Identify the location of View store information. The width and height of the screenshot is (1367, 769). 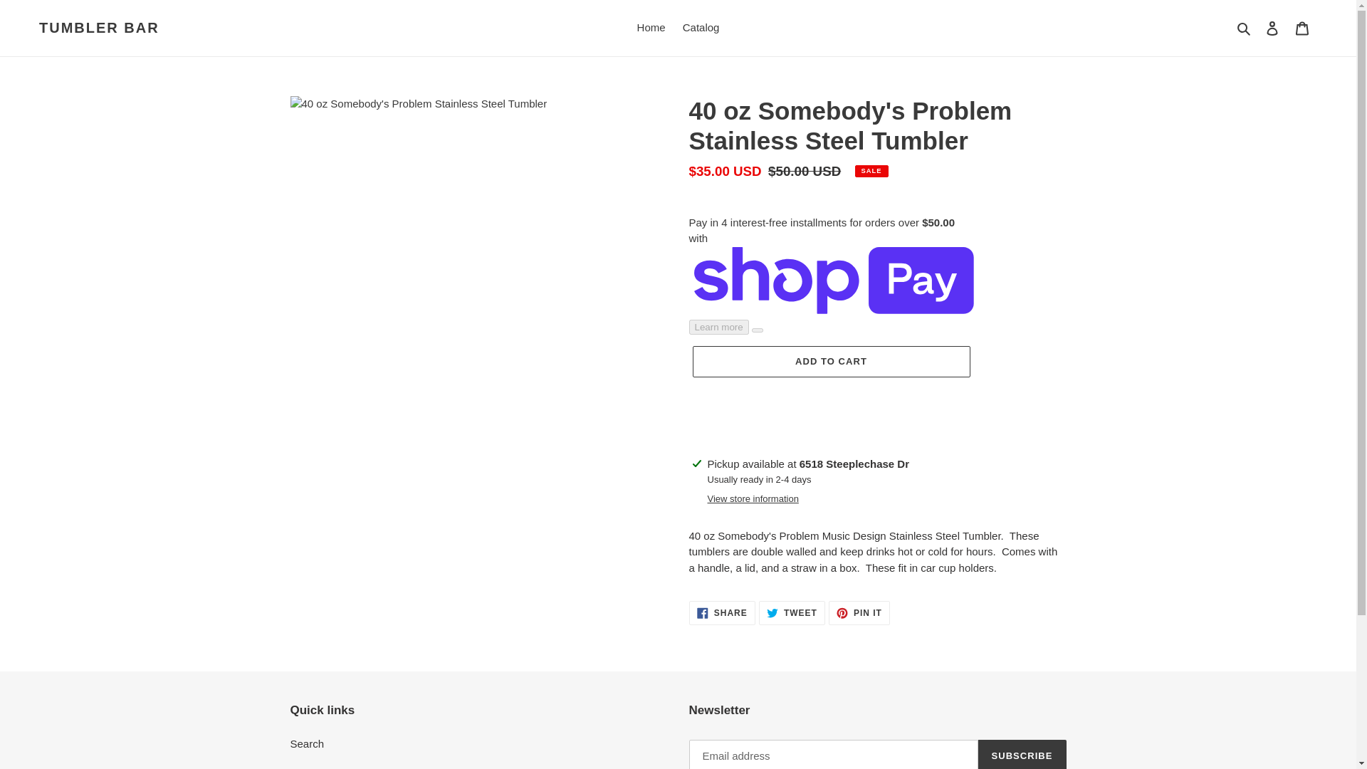
(1272, 28).